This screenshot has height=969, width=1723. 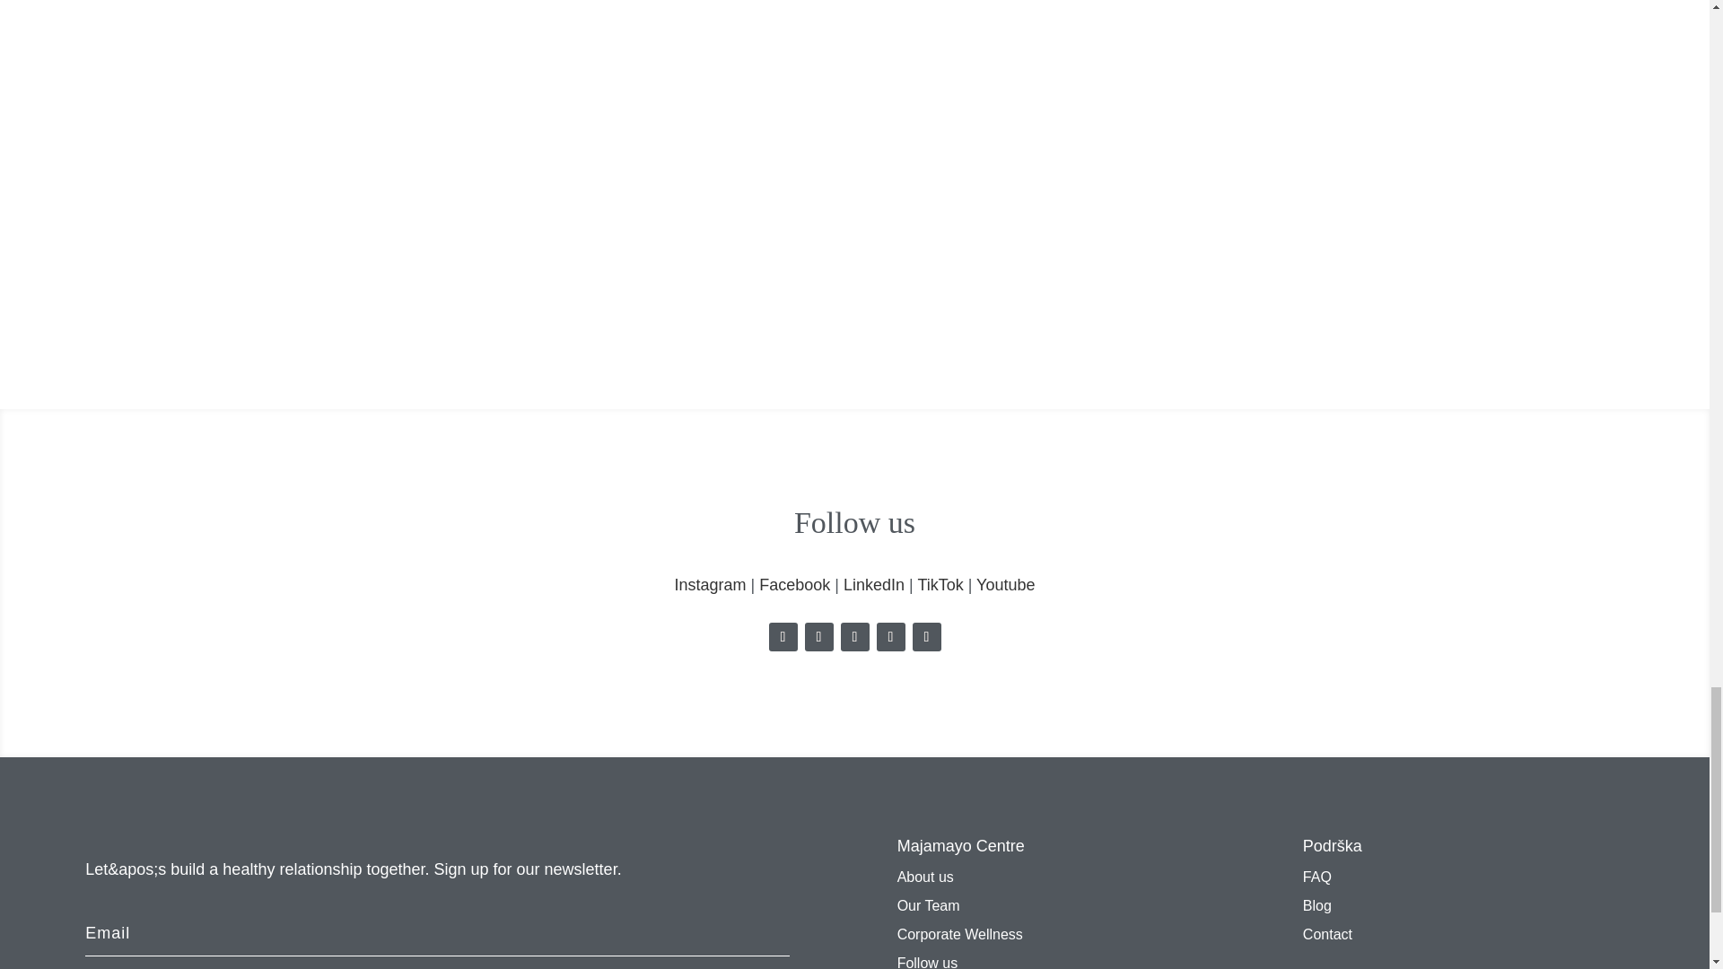 I want to click on TikTok, so click(x=940, y=585).